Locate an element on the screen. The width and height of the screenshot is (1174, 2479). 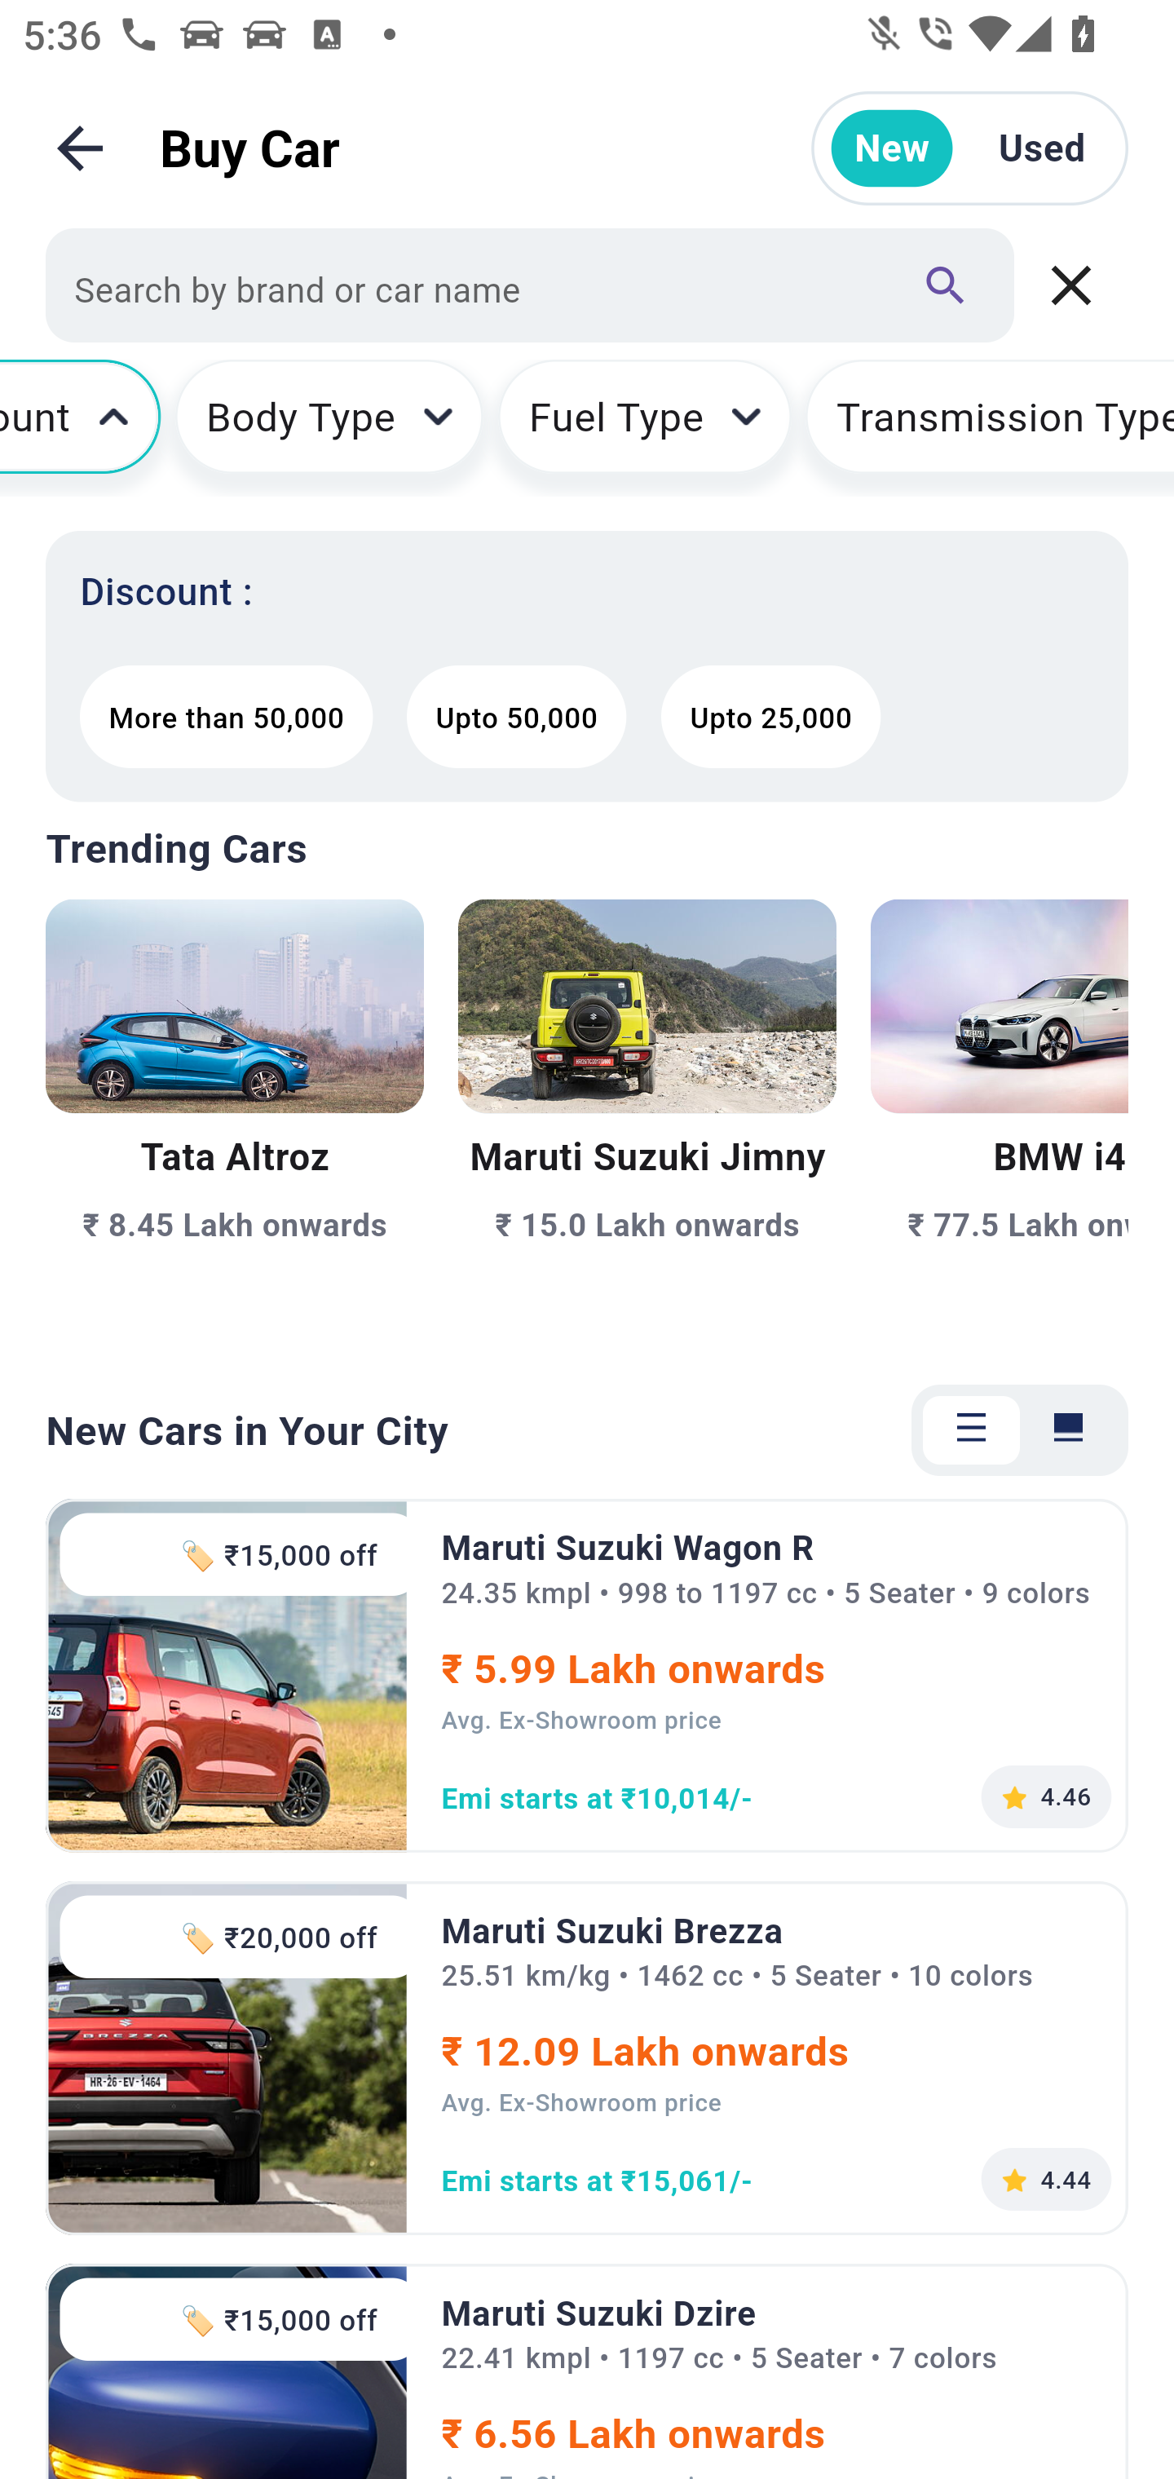
₹ 15.0 Lakh onwards Maruti Suzuki Jimny is located at coordinates (647, 1121).